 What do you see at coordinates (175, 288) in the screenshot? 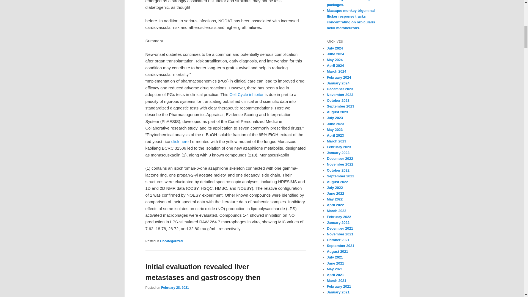
I see `February 28, 2021` at bounding box center [175, 288].